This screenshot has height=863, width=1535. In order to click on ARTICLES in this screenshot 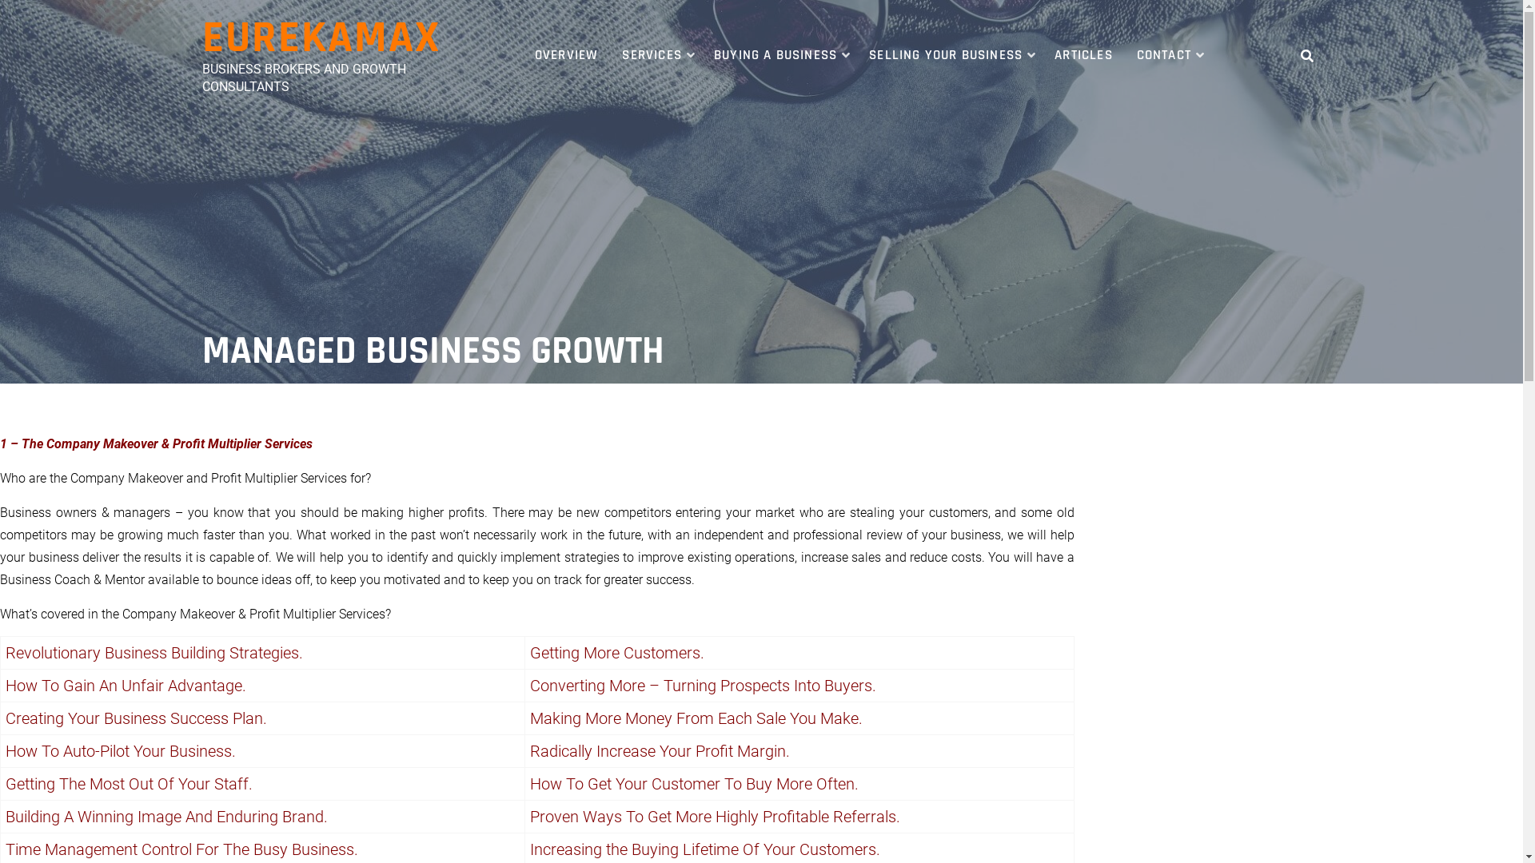, I will do `click(1084, 56)`.